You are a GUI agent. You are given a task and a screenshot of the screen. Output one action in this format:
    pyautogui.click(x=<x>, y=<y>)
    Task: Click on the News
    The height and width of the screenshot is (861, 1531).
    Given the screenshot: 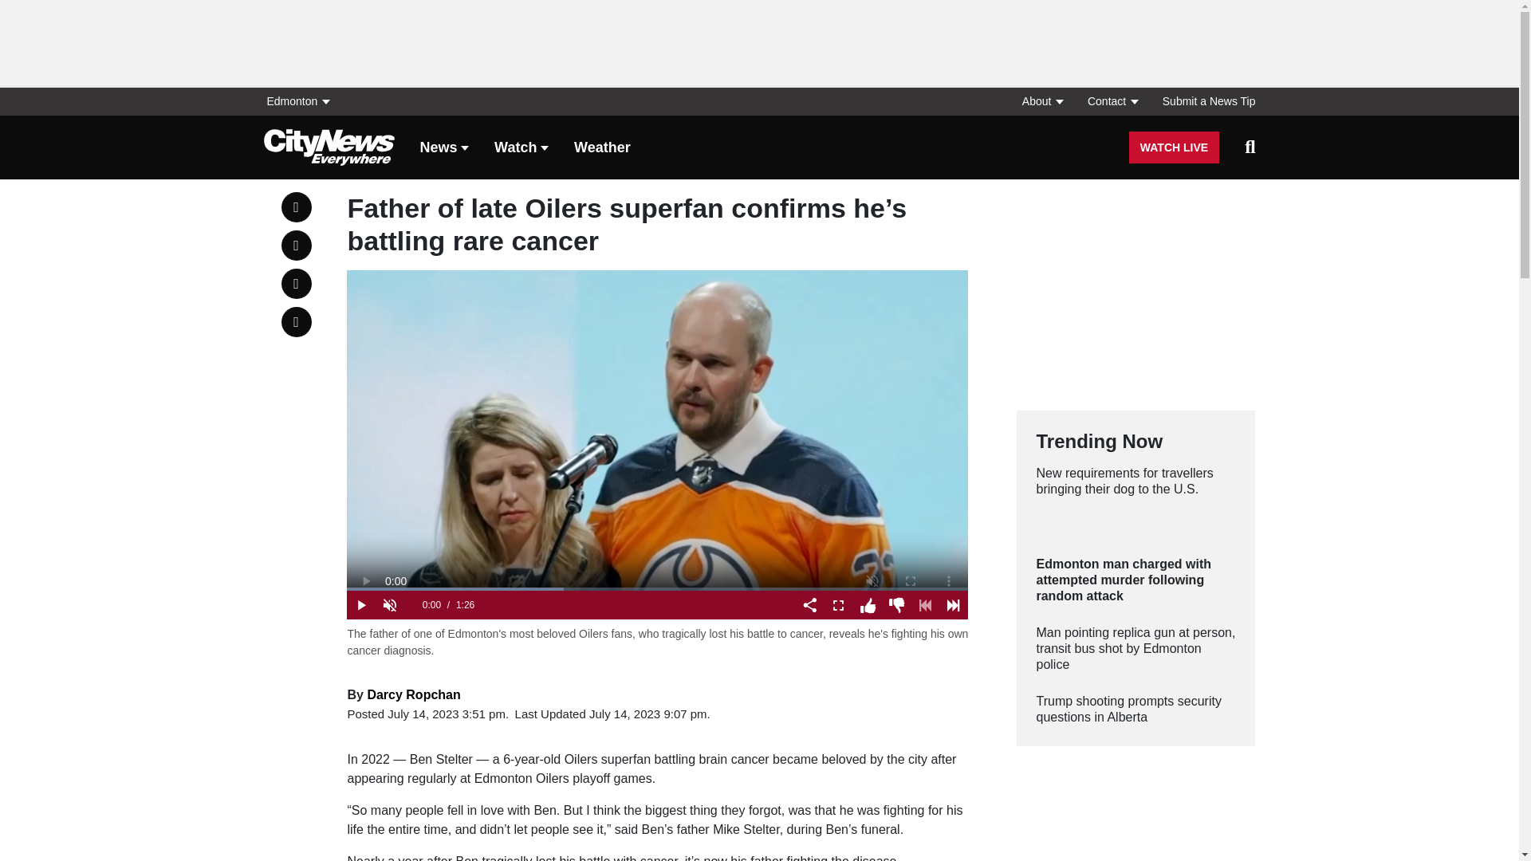 What is the action you would take?
    pyautogui.click(x=443, y=148)
    